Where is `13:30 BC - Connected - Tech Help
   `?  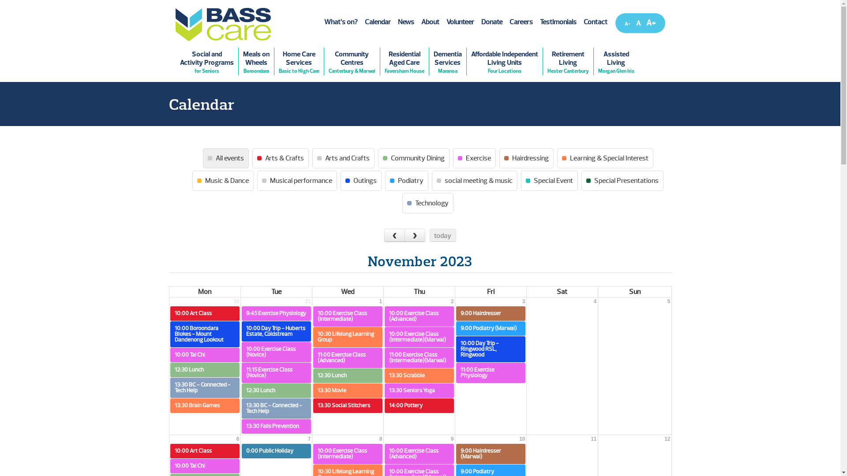
13:30 BC - Connected - Tech Help
    is located at coordinates (276, 409).